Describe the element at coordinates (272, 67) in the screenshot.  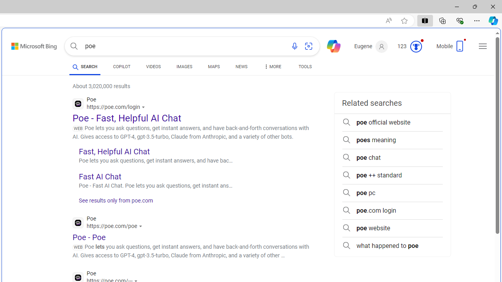
I see `Dropdown Menu` at that location.